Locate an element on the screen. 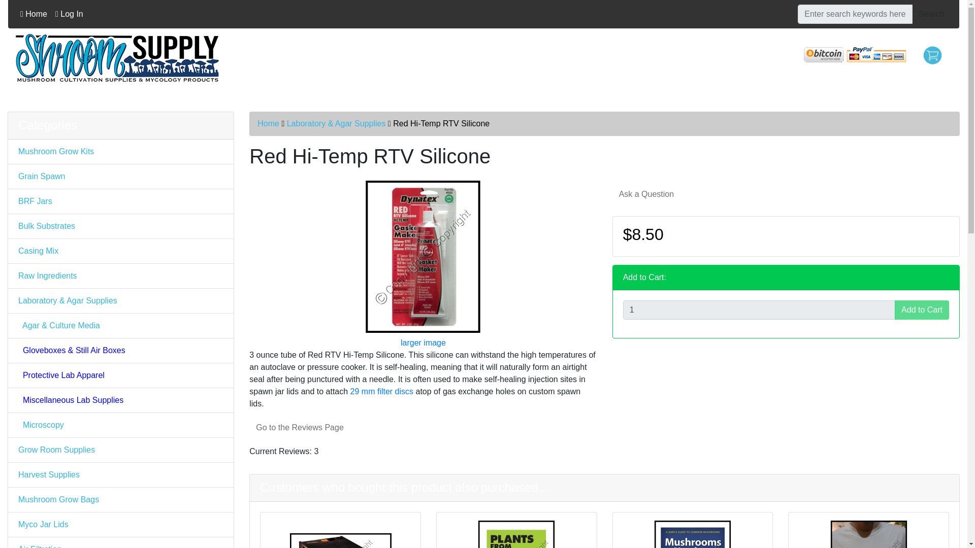 The image size is (975, 548). Grain Spawn is located at coordinates (121, 177).